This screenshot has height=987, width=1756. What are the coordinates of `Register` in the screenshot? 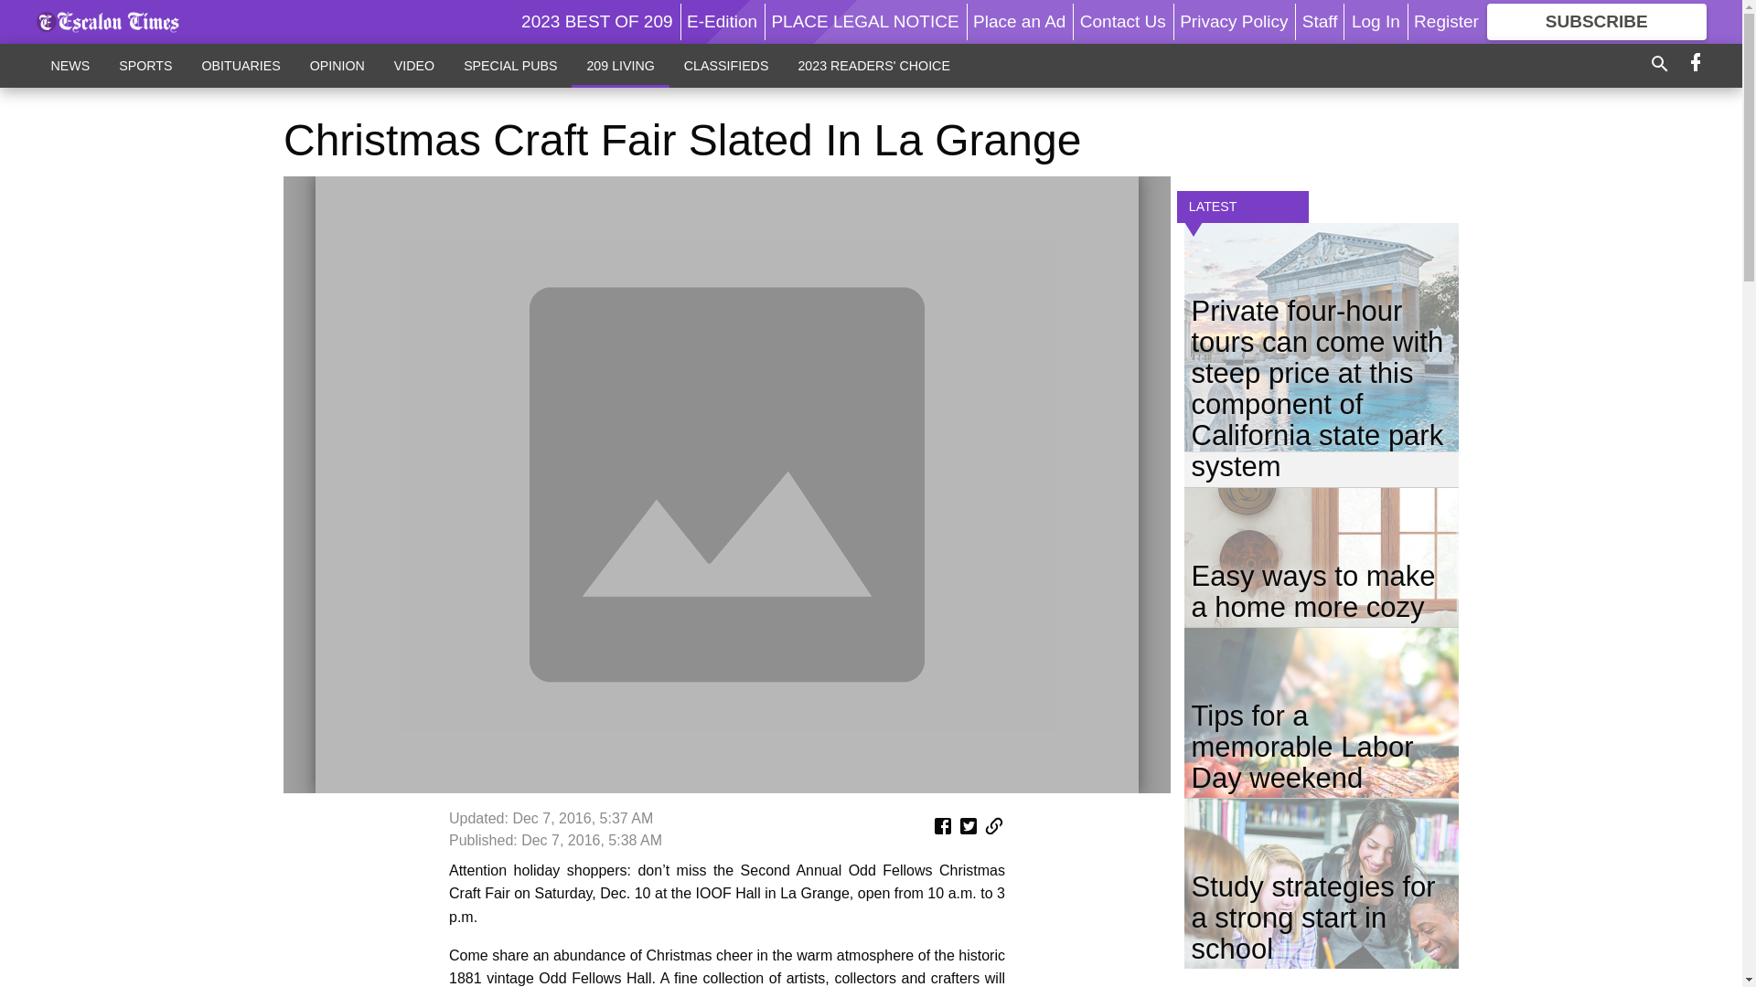 It's located at (1445, 21).